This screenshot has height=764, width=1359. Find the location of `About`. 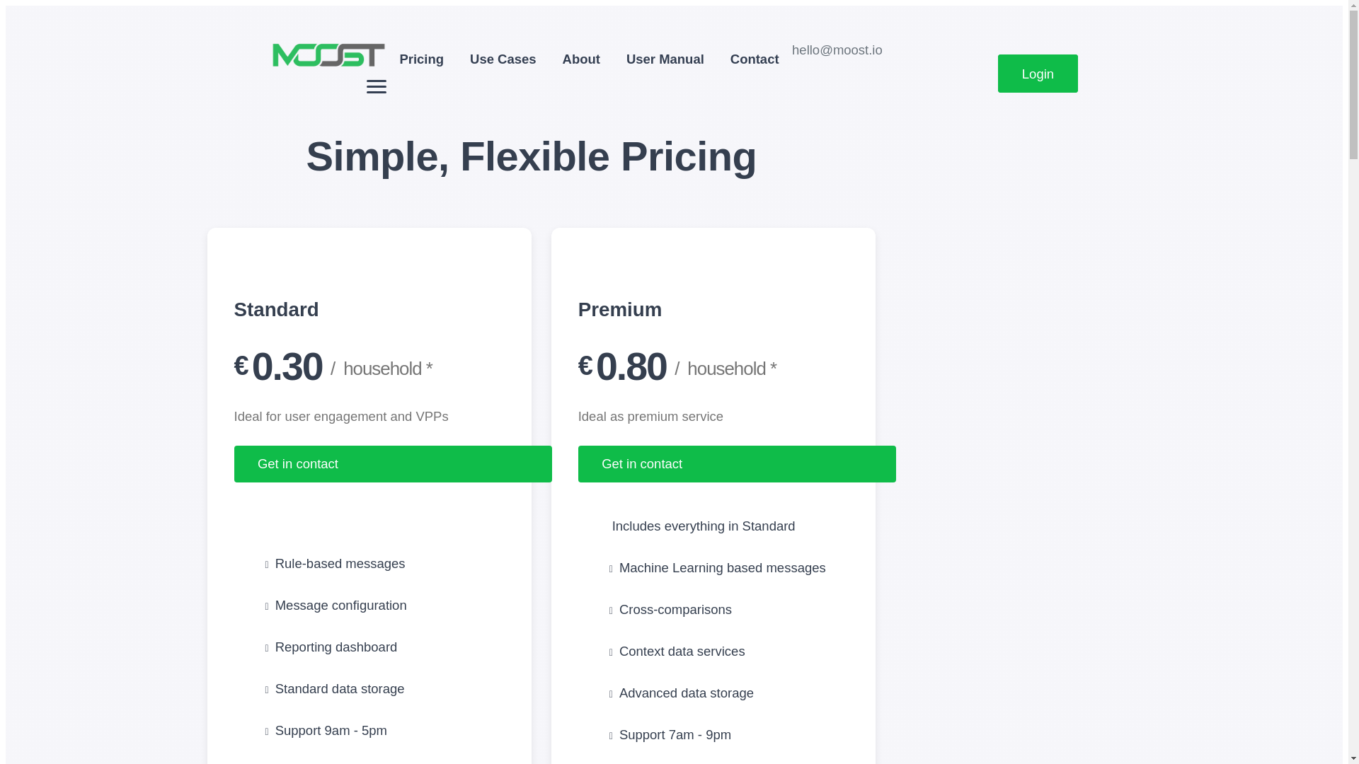

About is located at coordinates (580, 59).